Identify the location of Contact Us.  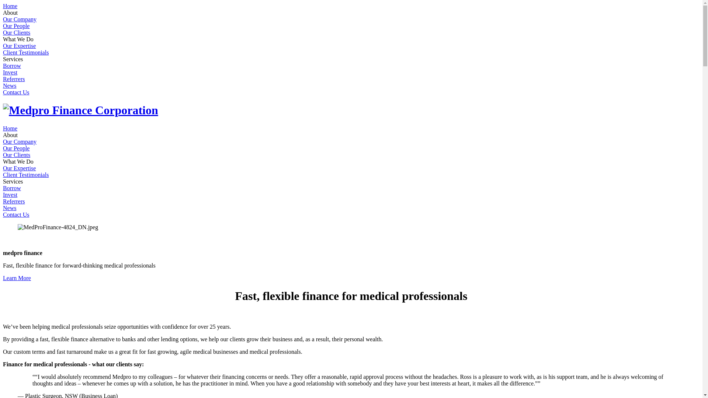
(16, 92).